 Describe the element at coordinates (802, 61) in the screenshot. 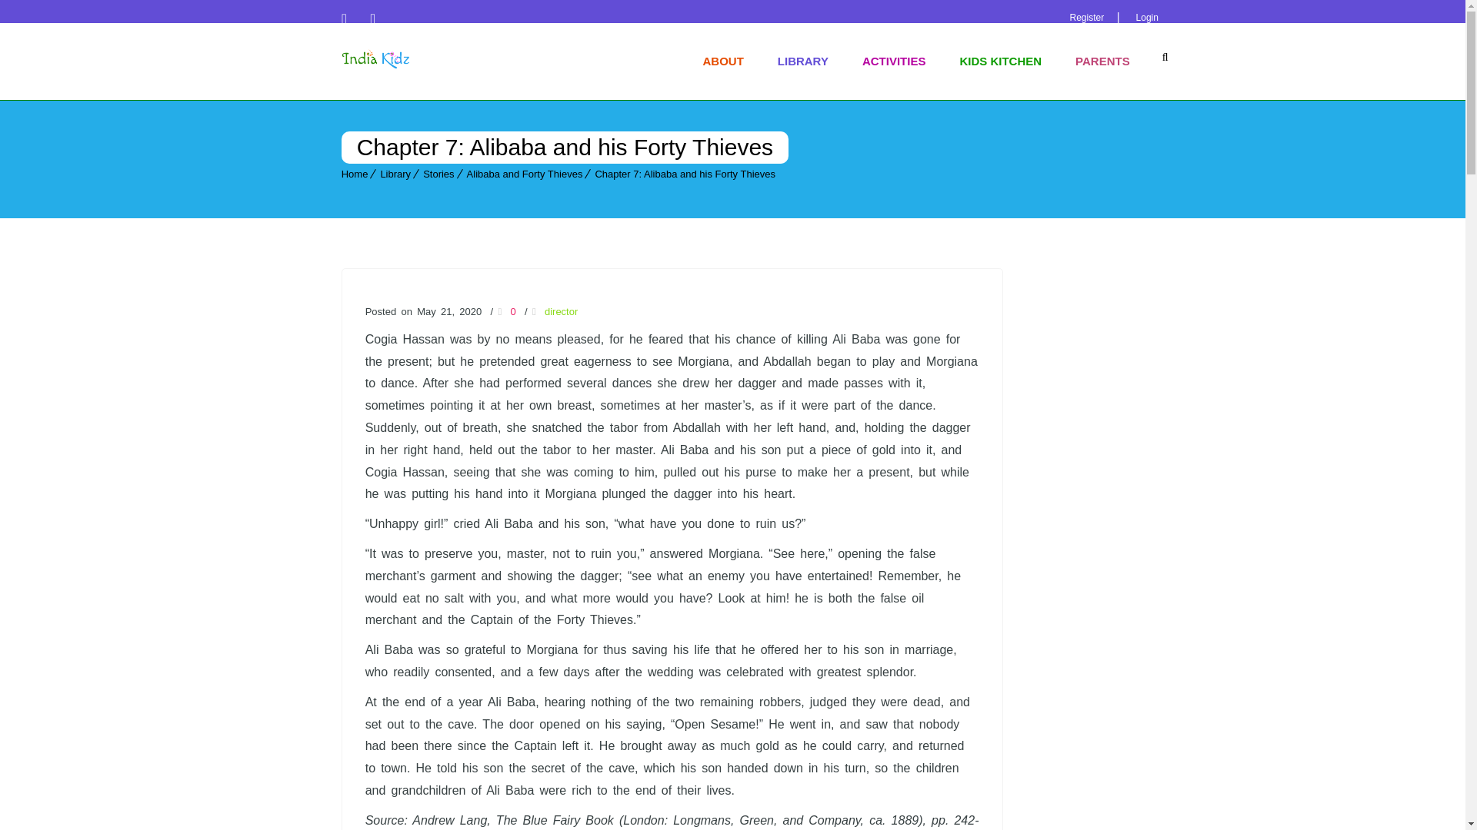

I see `LIBRARY` at that location.